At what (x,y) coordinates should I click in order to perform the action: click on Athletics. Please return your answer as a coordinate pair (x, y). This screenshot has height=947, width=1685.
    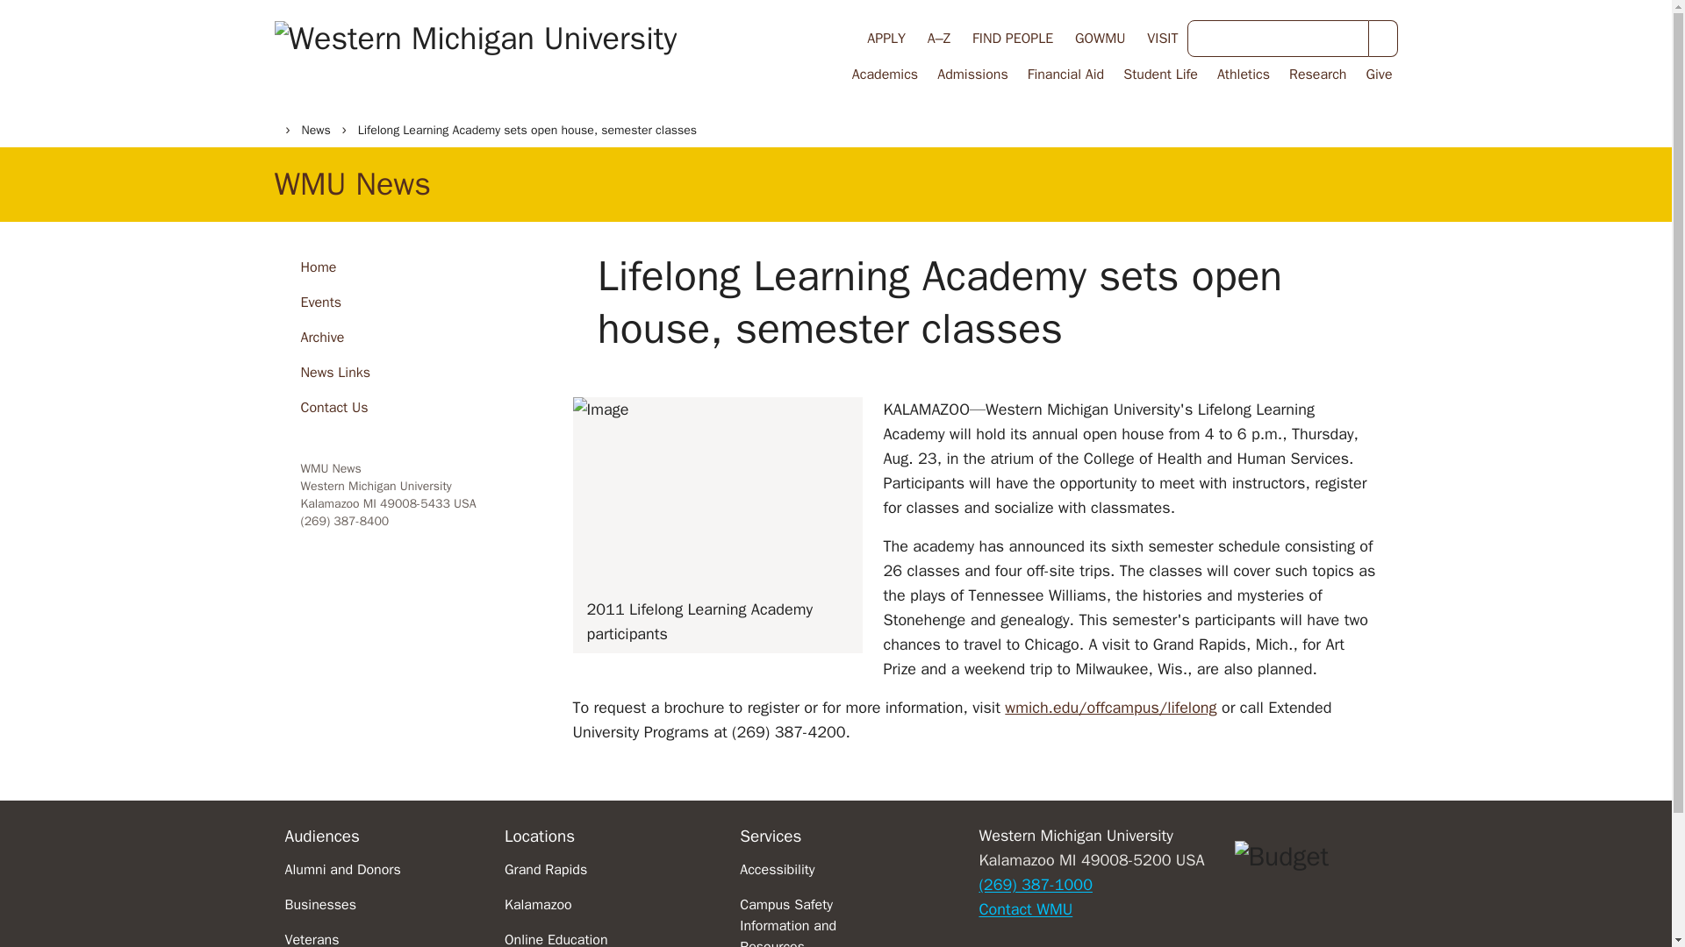
    Looking at the image, I should click on (1241, 74).